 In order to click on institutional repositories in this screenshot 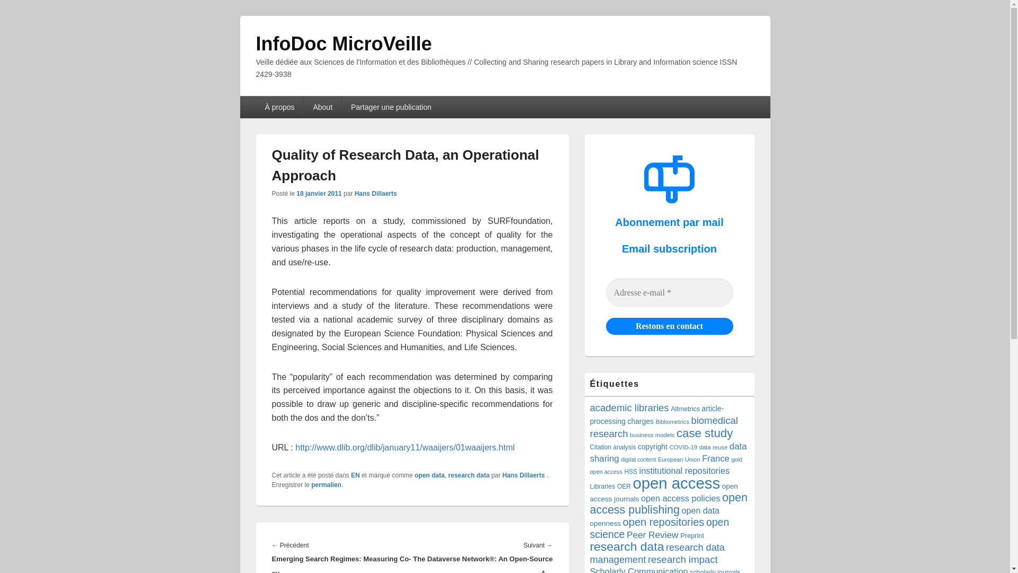, I will do `click(684, 471)`.